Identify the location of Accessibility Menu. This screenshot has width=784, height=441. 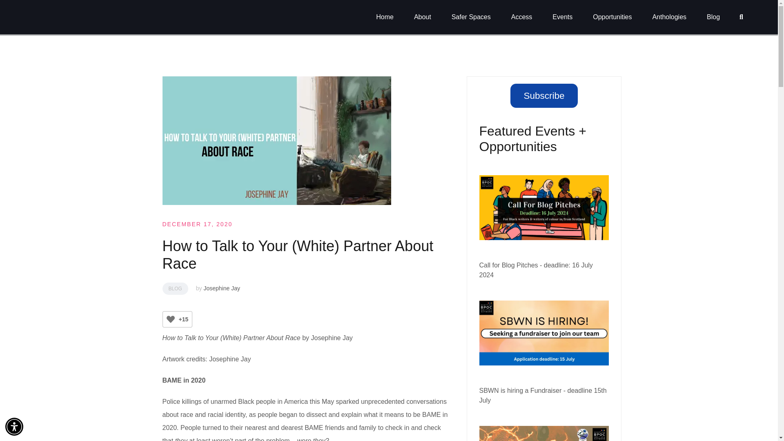
(14, 426).